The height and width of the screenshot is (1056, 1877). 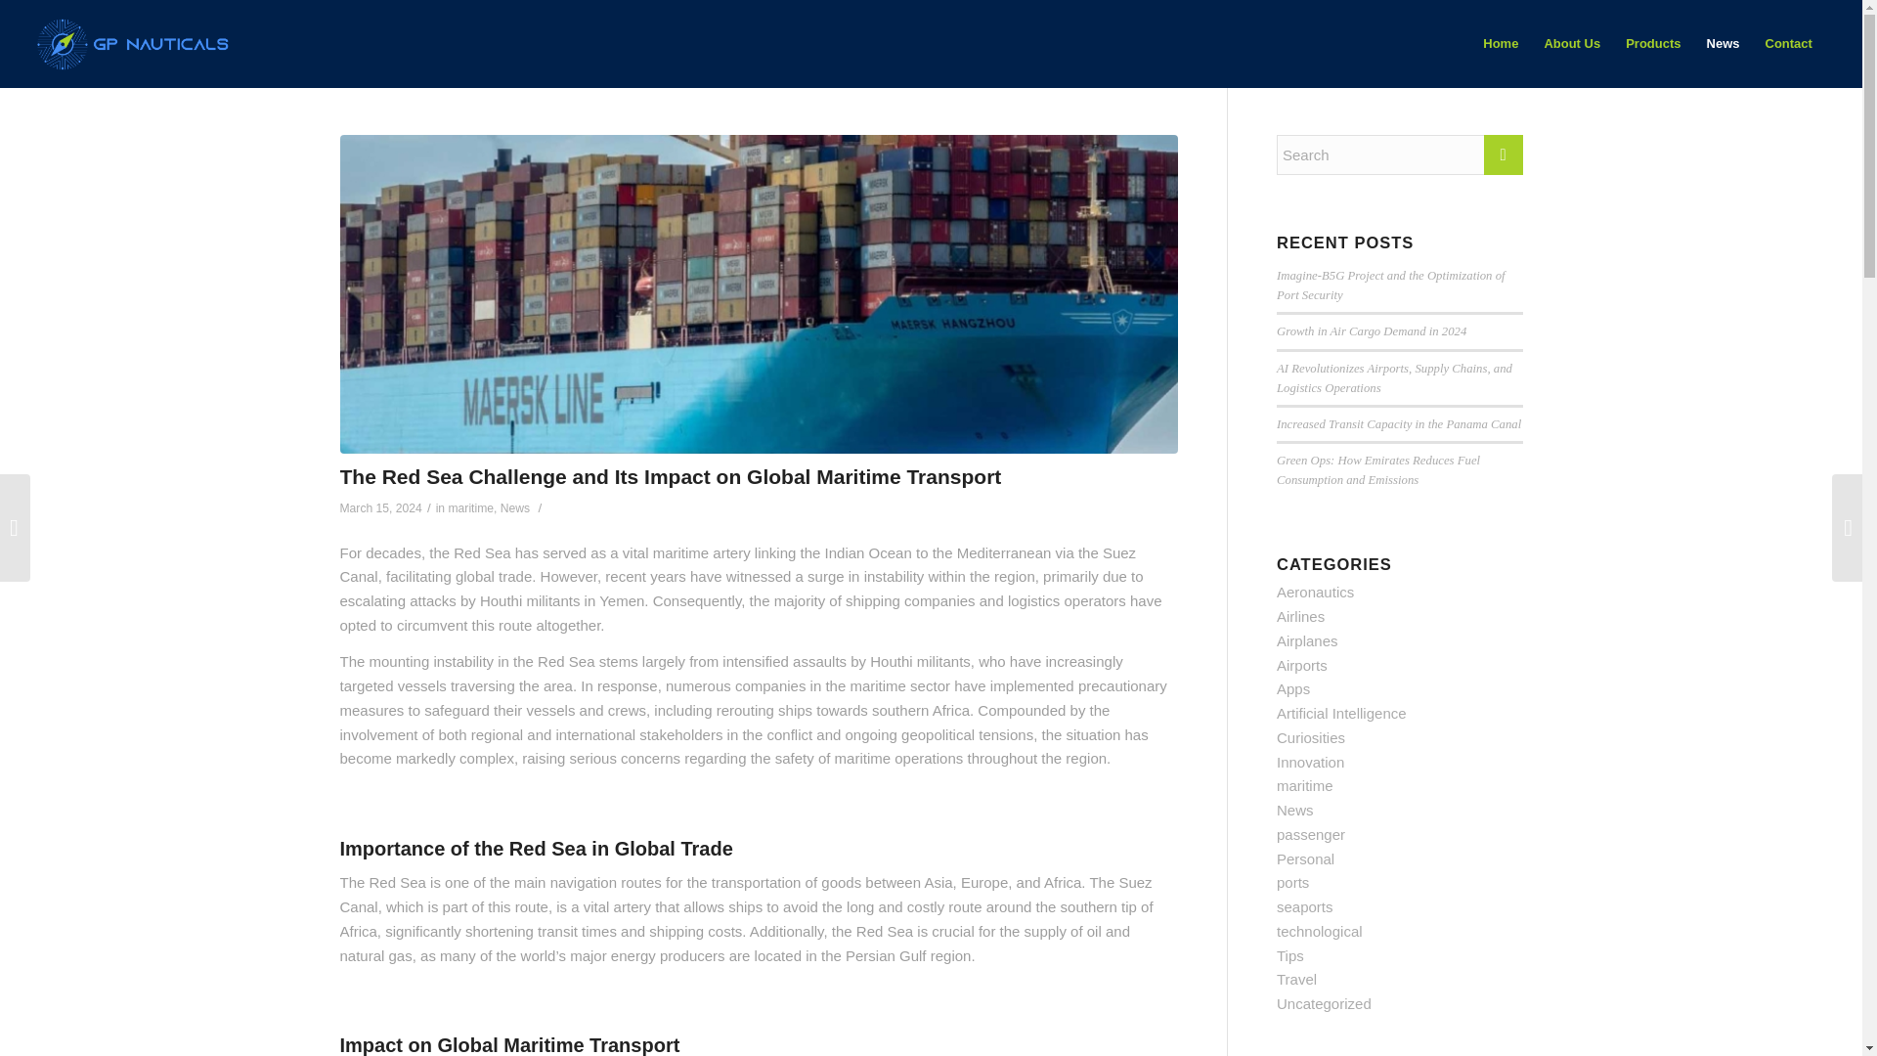 What do you see at coordinates (1652, 43) in the screenshot?
I see `Products` at bounding box center [1652, 43].